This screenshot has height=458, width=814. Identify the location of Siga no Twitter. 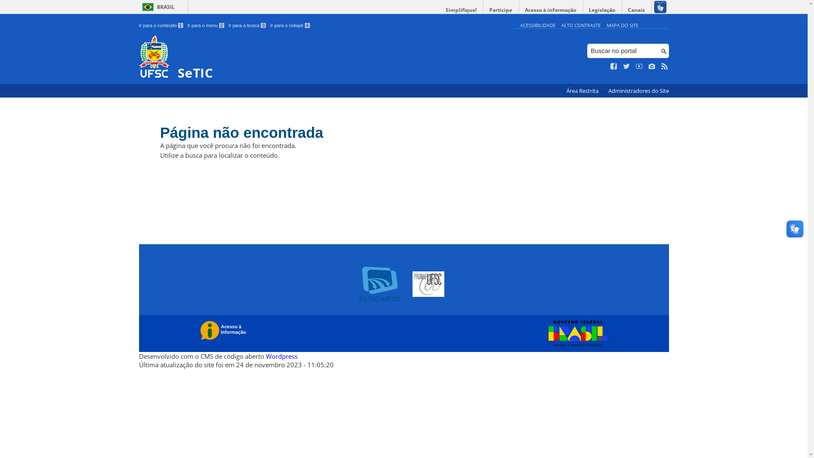
(627, 67).